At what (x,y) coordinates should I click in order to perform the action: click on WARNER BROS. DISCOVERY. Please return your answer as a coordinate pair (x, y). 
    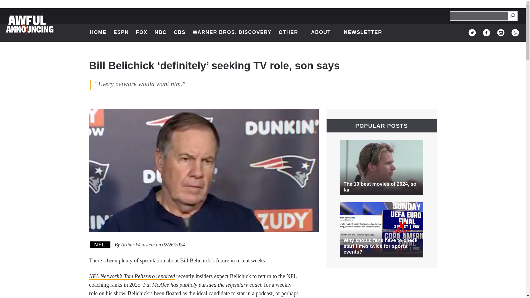
    Looking at the image, I should click on (501, 33).